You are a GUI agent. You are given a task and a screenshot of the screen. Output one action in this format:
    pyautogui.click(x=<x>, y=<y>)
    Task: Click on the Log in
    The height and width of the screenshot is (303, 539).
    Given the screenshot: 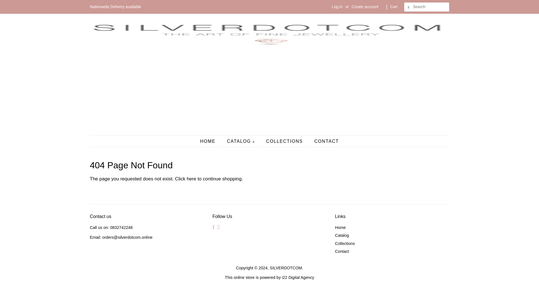 What is the action you would take?
    pyautogui.click(x=337, y=7)
    